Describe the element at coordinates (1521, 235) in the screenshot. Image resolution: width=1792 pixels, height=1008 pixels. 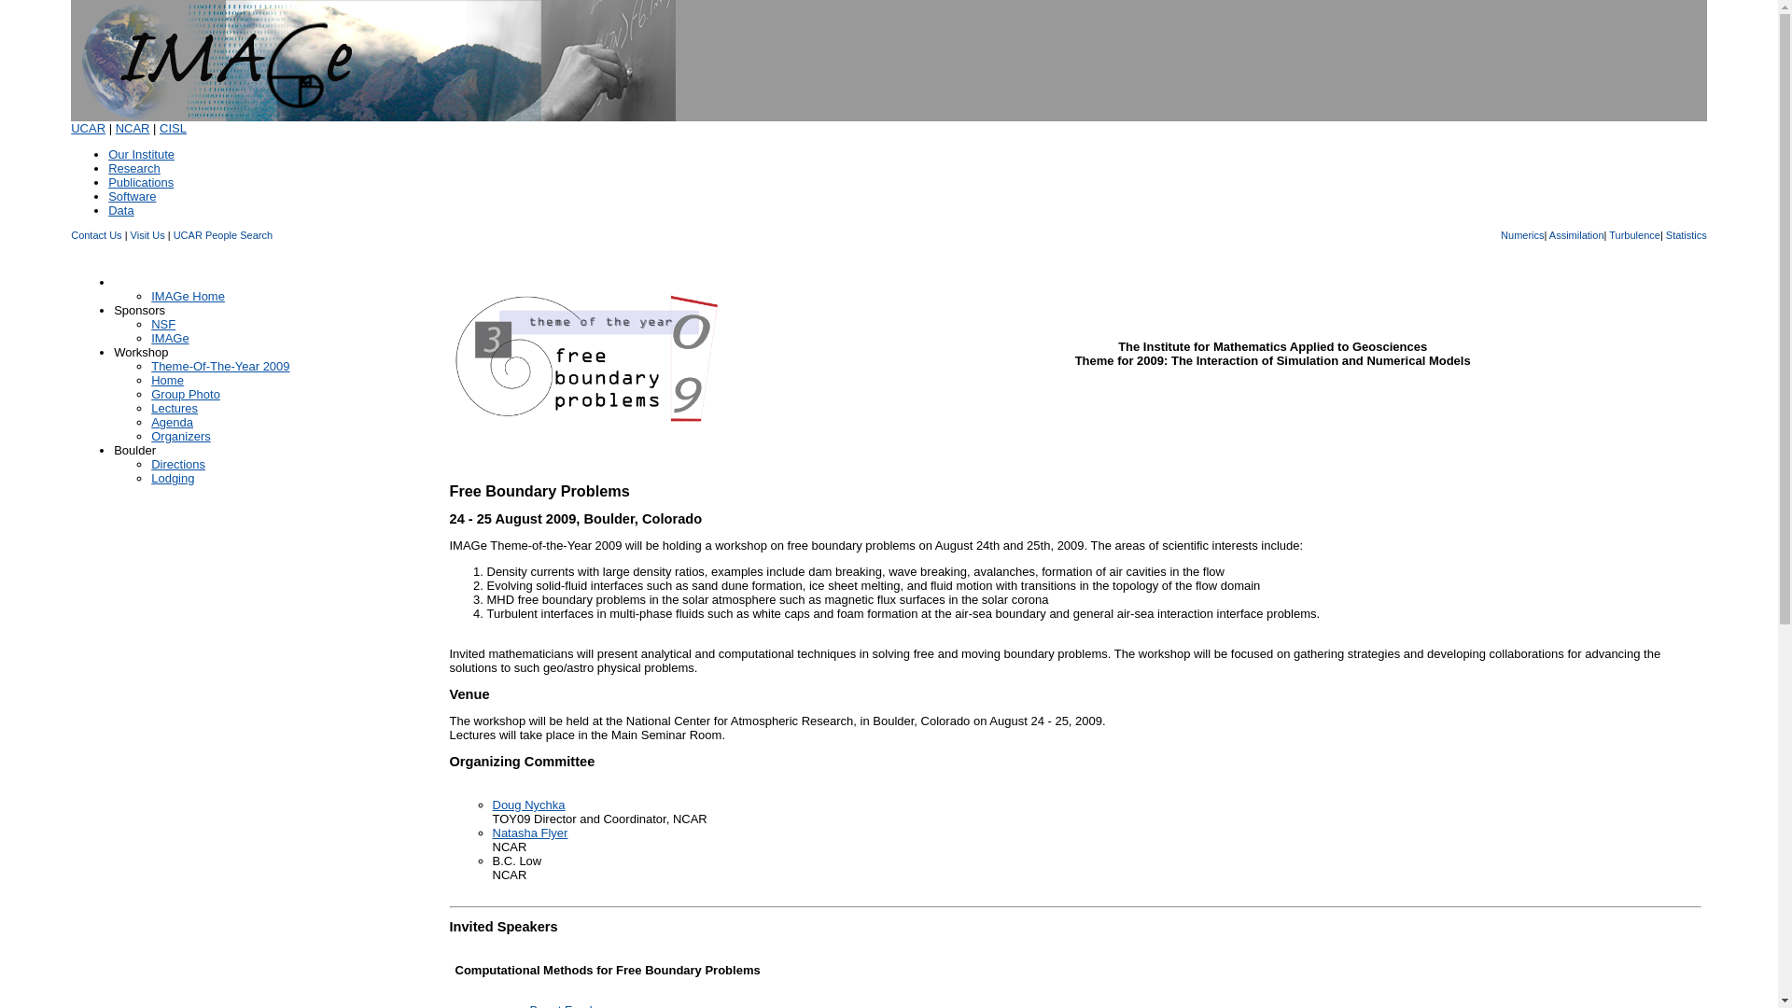
I see `Numerics` at that location.